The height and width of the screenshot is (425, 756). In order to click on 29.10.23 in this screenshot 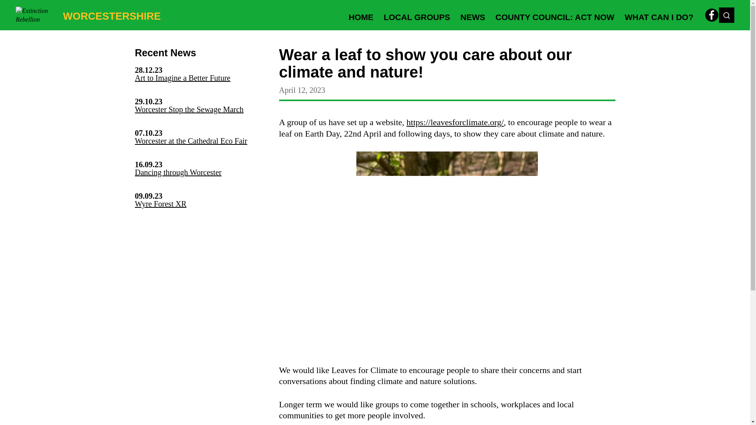, I will do `click(198, 102)`.